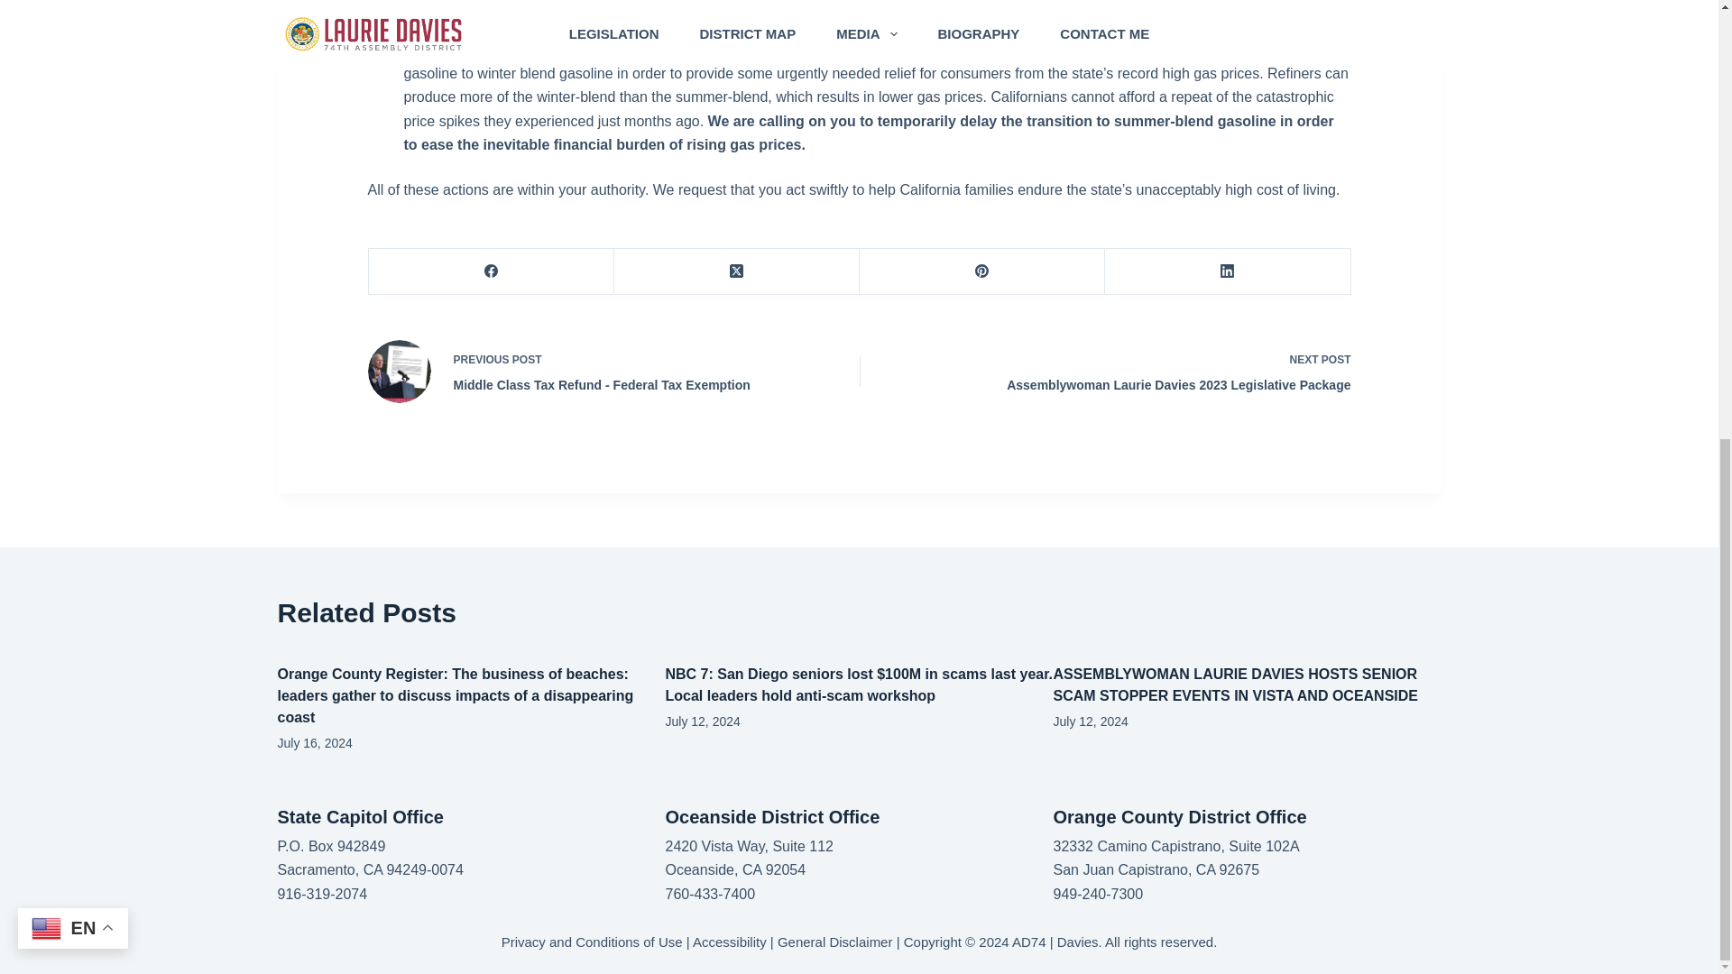  Describe the element at coordinates (1098, 894) in the screenshot. I see `949-240-7300` at that location.